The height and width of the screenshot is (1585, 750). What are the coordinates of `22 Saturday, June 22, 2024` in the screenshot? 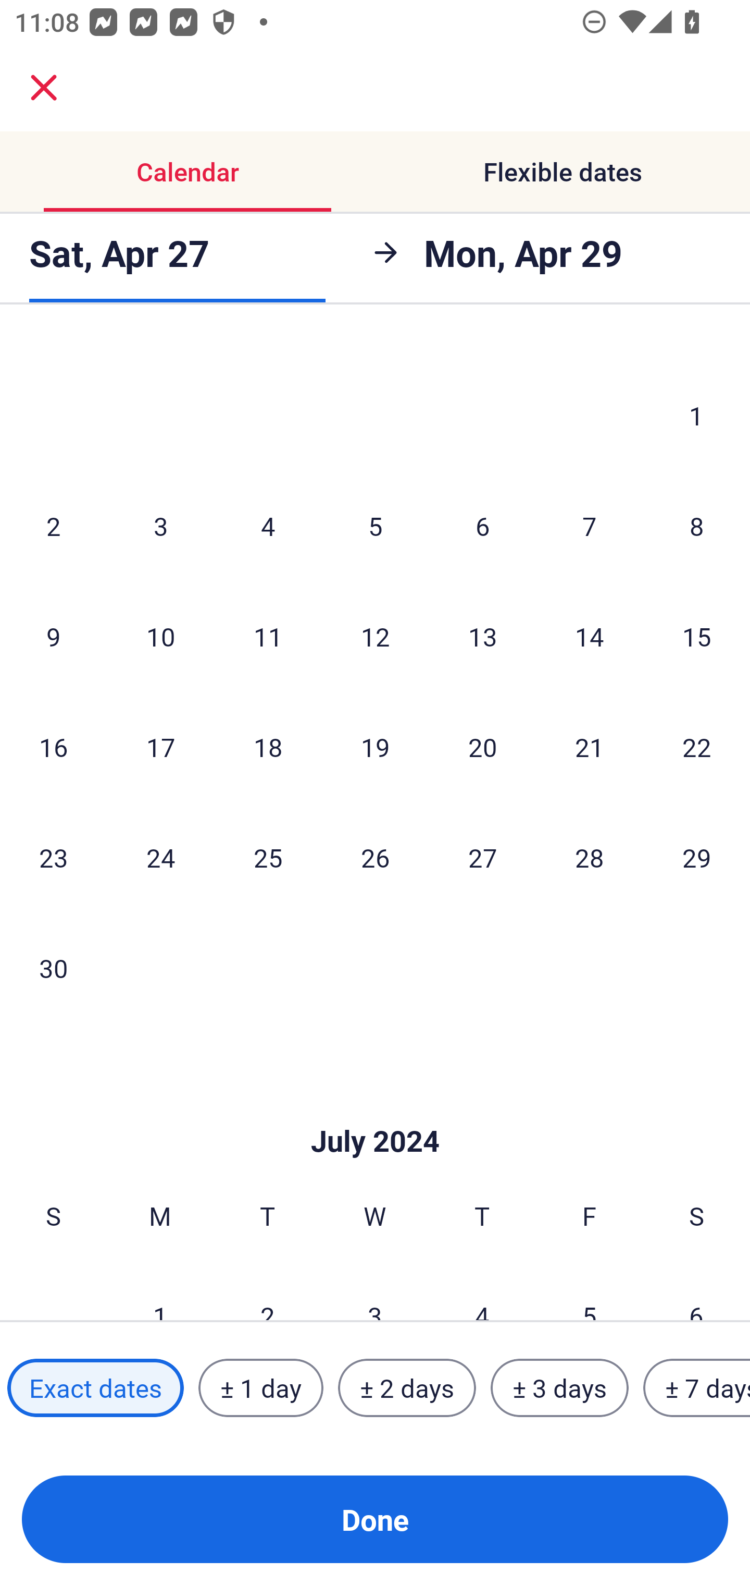 It's located at (697, 747).